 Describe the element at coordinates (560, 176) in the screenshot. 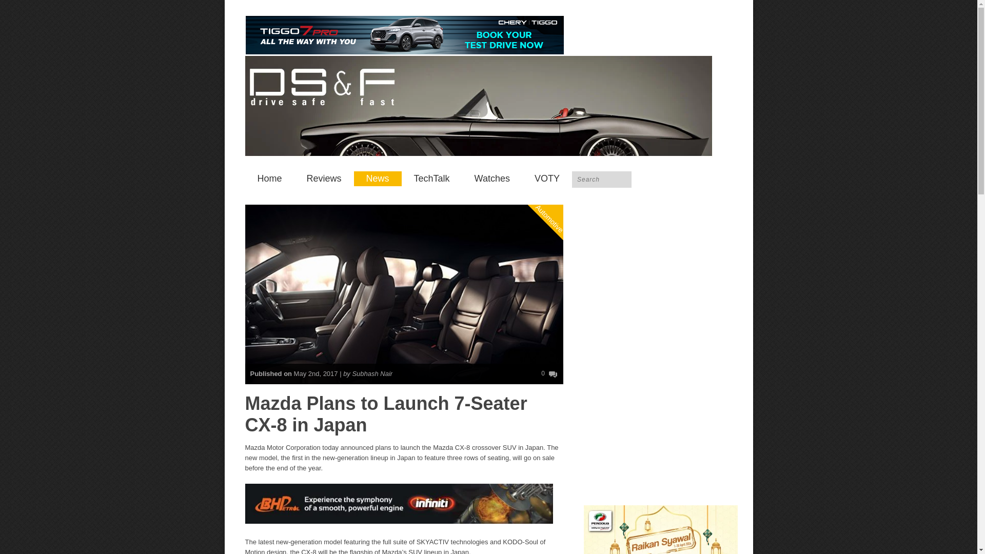

I see `Automotive` at that location.